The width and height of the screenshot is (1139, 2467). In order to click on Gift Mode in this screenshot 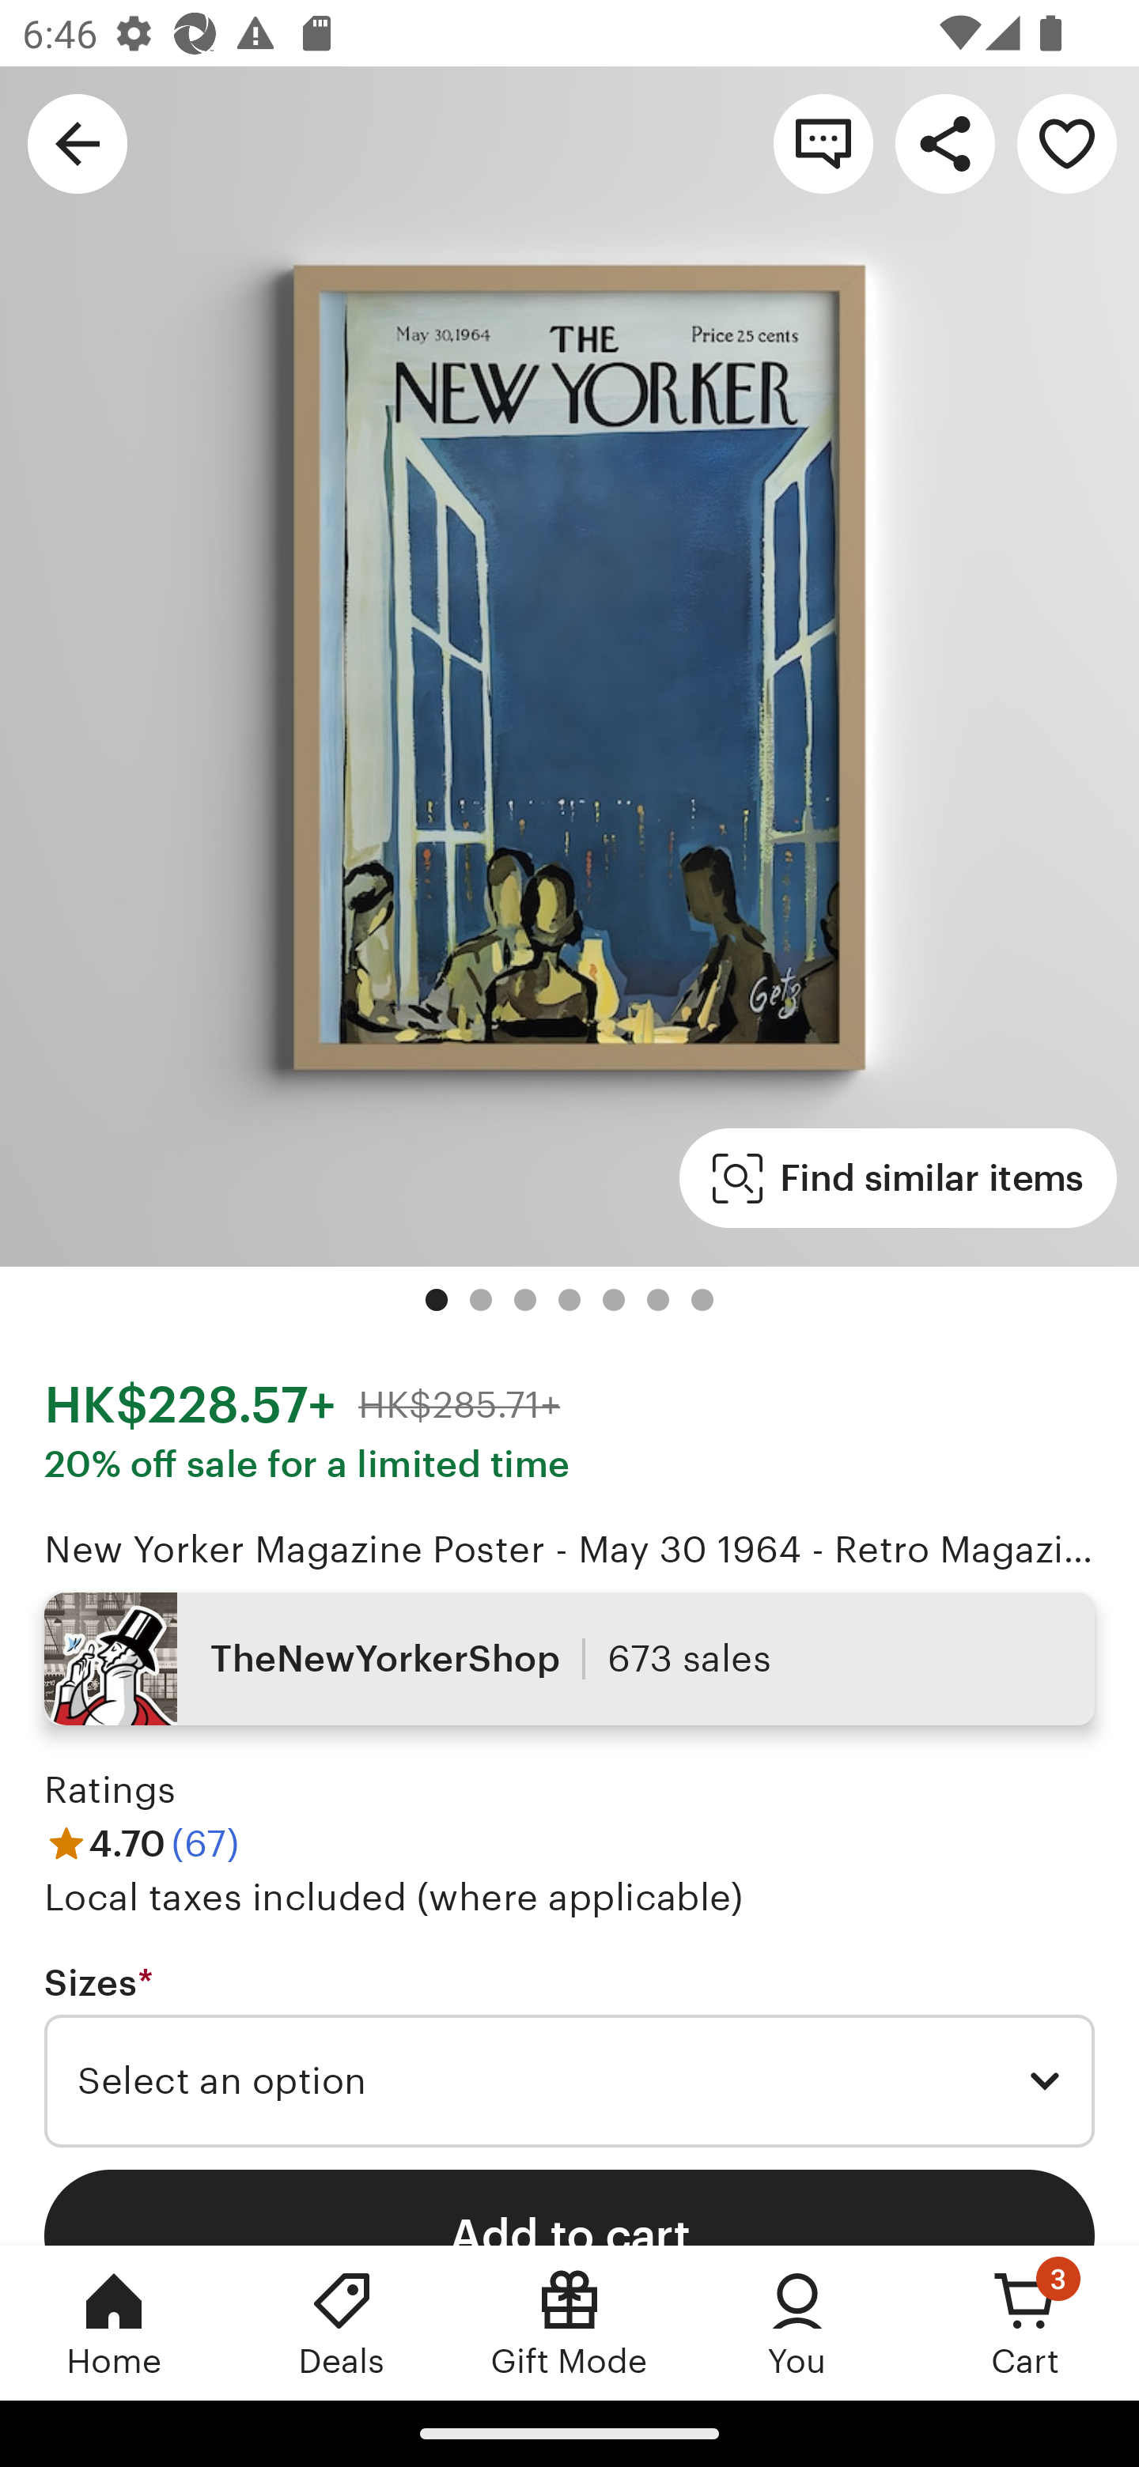, I will do `click(569, 2322)`.